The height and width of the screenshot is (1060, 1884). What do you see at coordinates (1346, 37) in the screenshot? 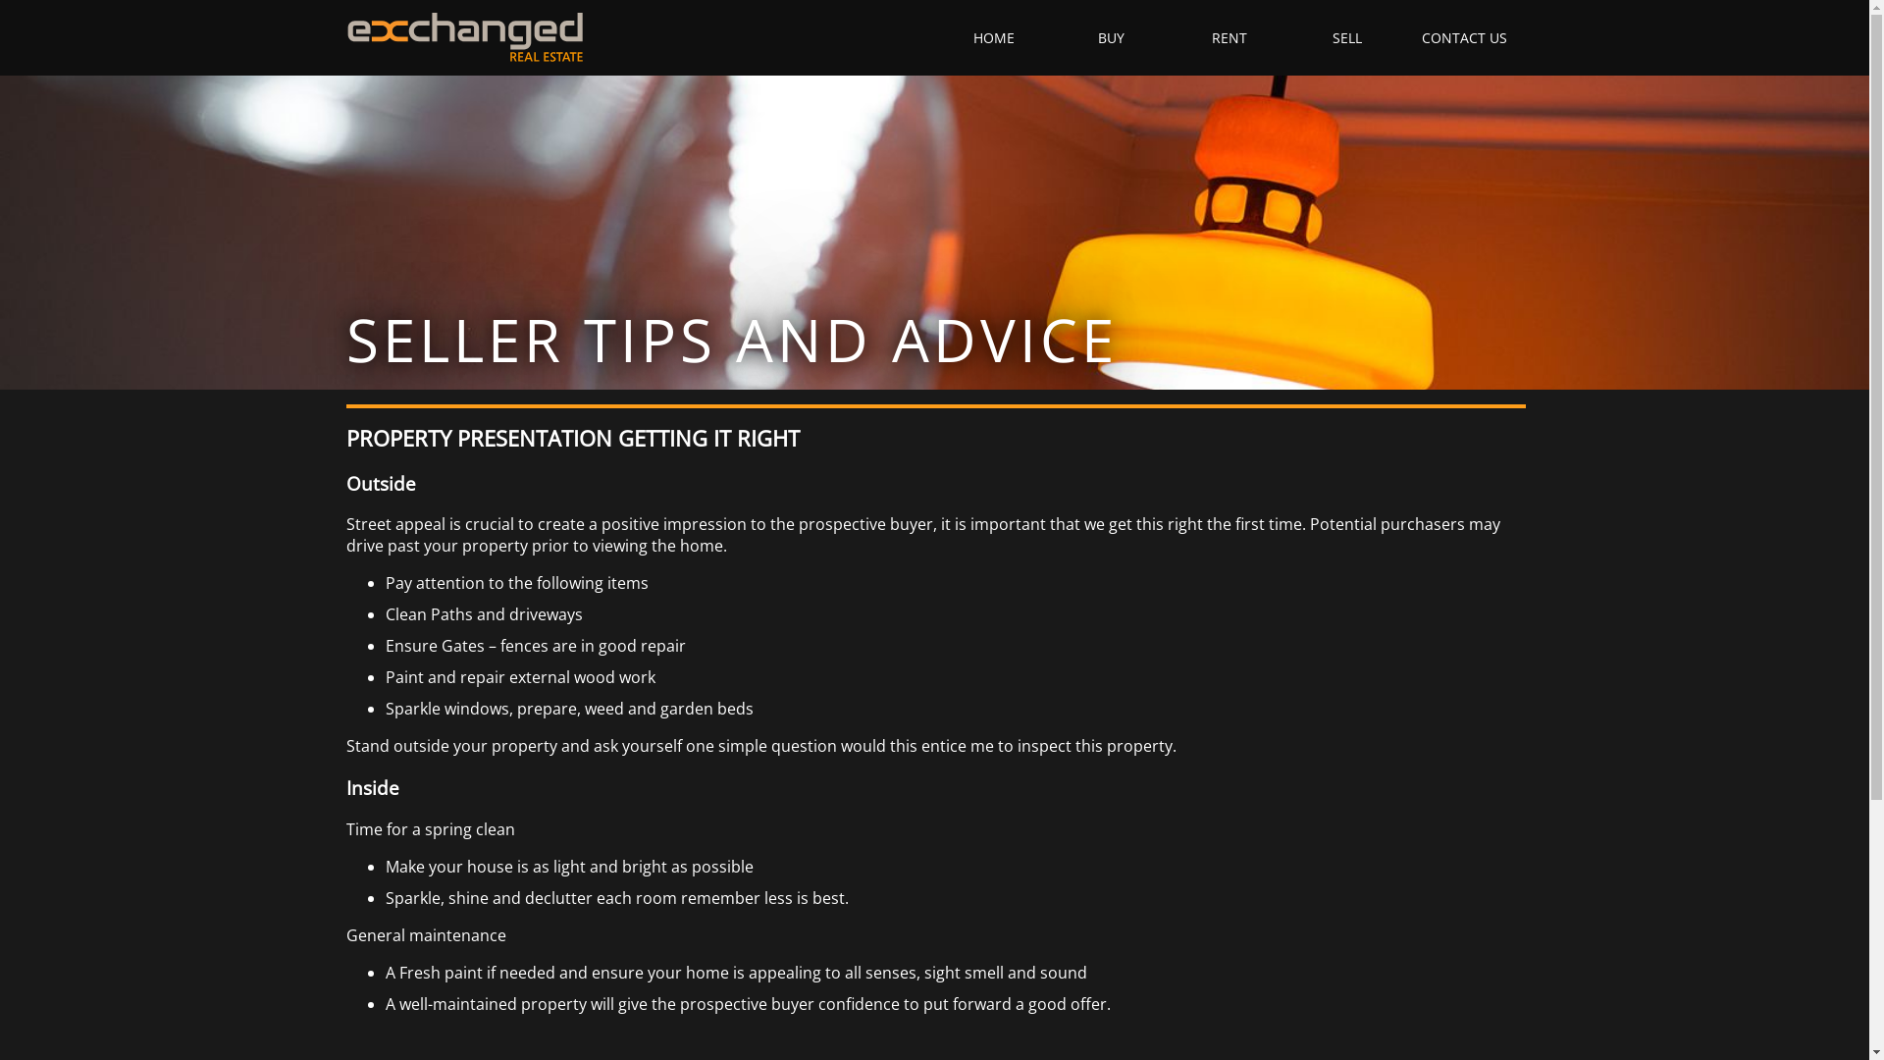
I see `SELL` at bounding box center [1346, 37].